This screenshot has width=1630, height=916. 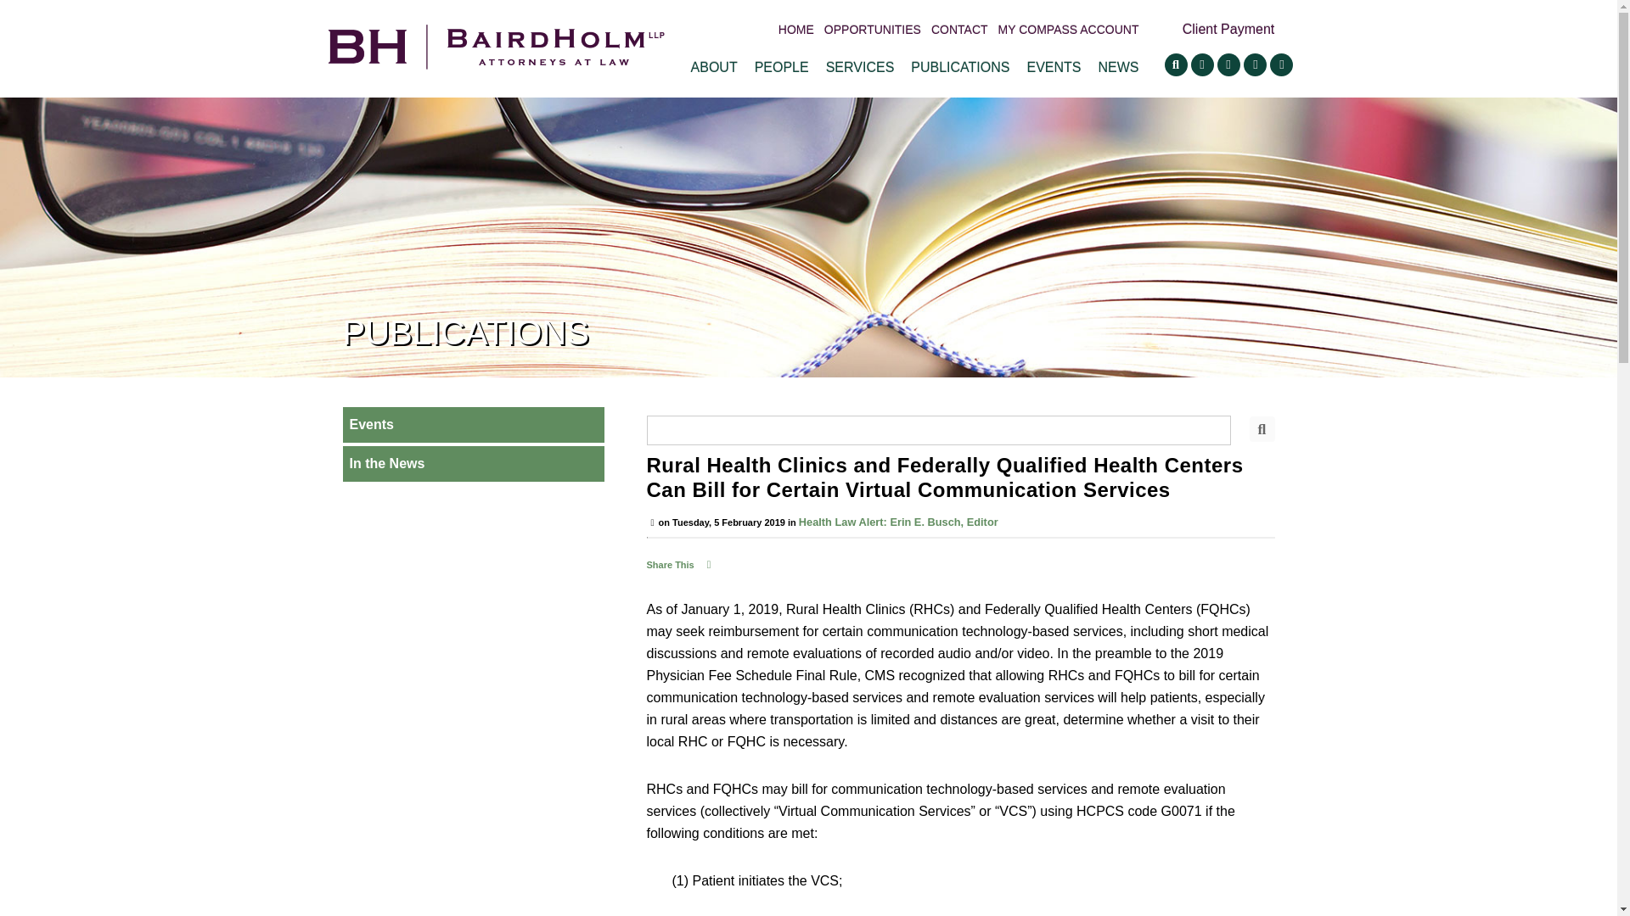 I want to click on SERVICES, so click(x=861, y=67).